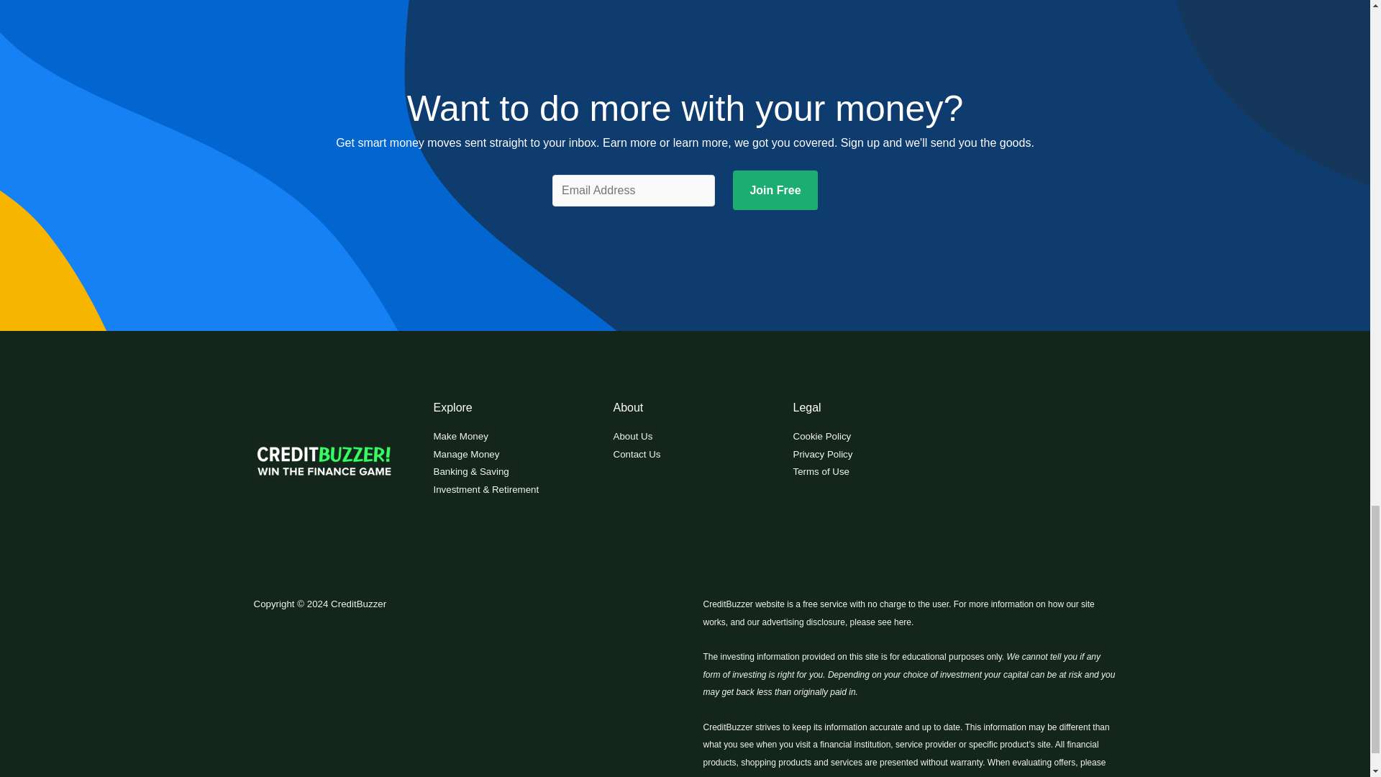 The height and width of the screenshot is (777, 1381). Describe the element at coordinates (460, 436) in the screenshot. I see `Make Money` at that location.